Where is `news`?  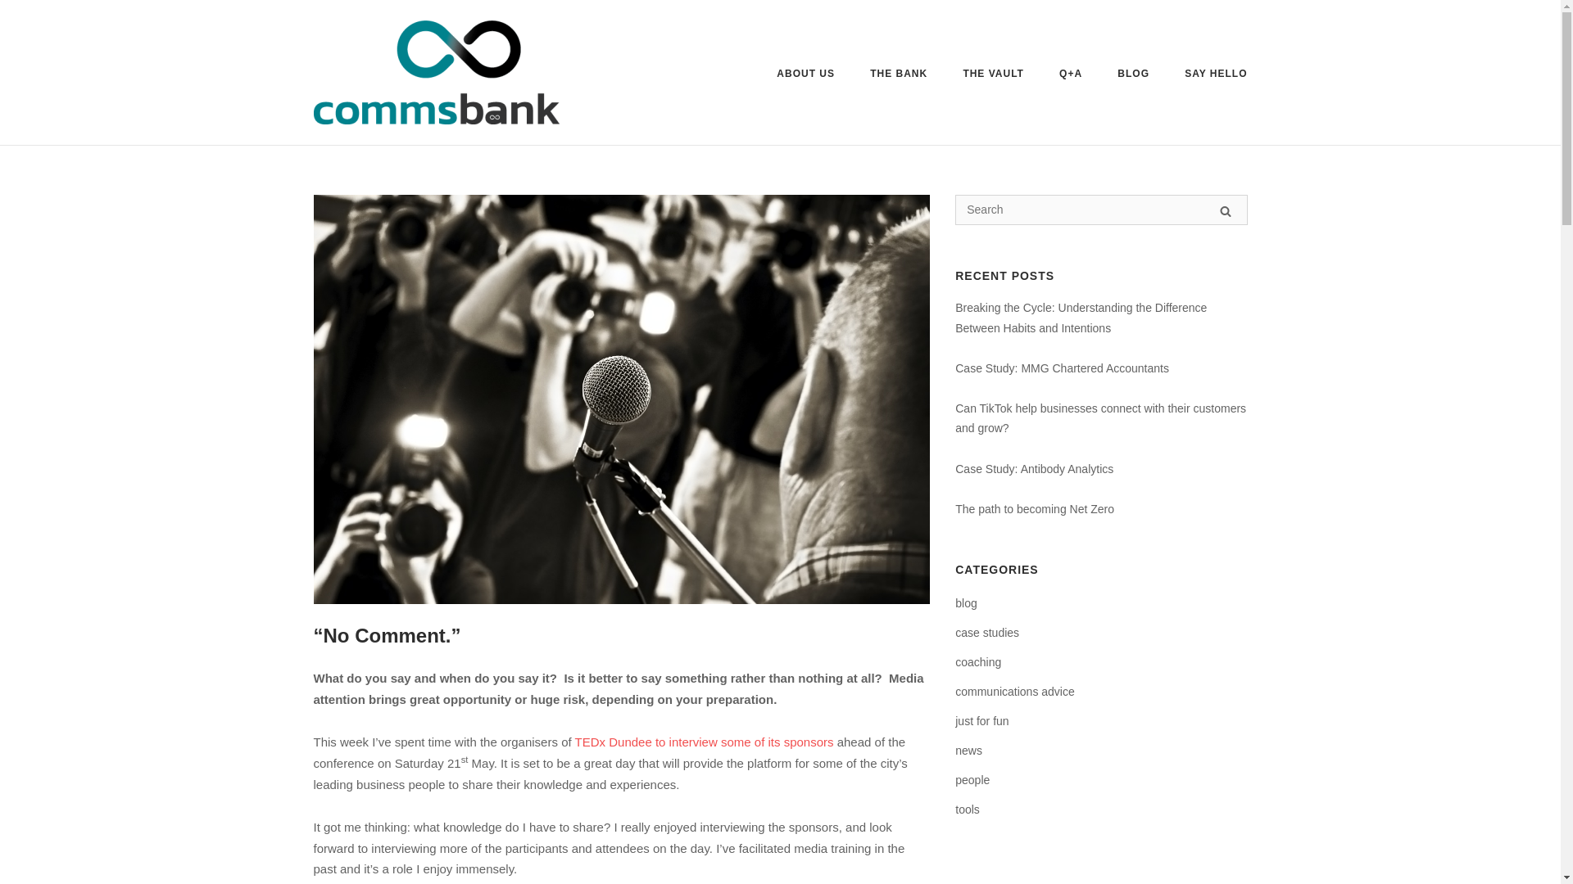 news is located at coordinates (968, 750).